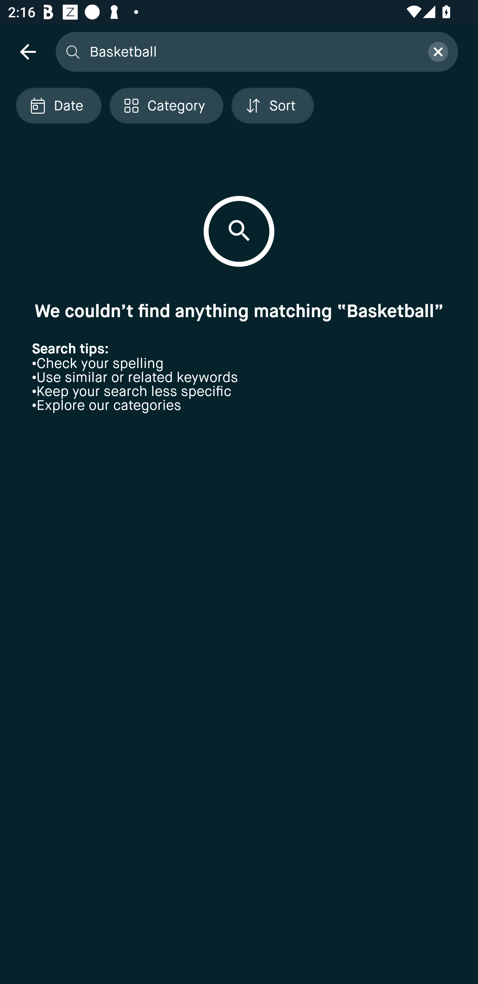  I want to click on Localized description Date, so click(58, 106).